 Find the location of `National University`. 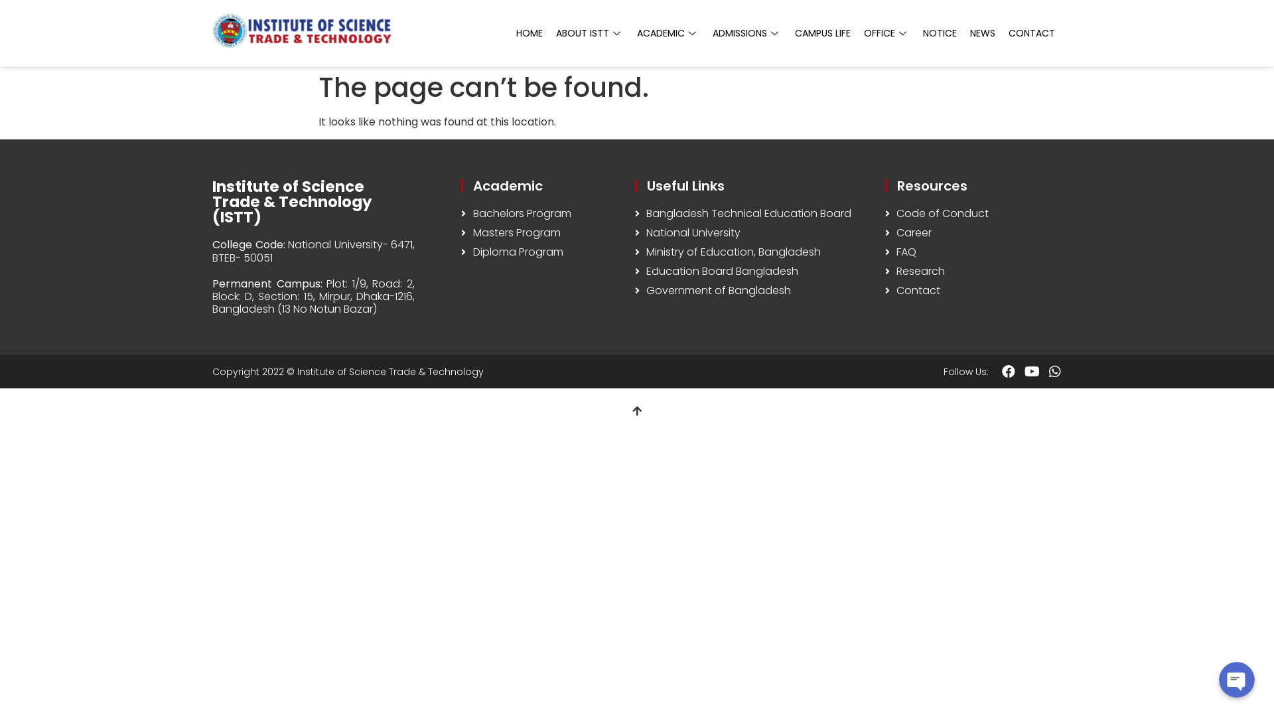

National University is located at coordinates (754, 233).